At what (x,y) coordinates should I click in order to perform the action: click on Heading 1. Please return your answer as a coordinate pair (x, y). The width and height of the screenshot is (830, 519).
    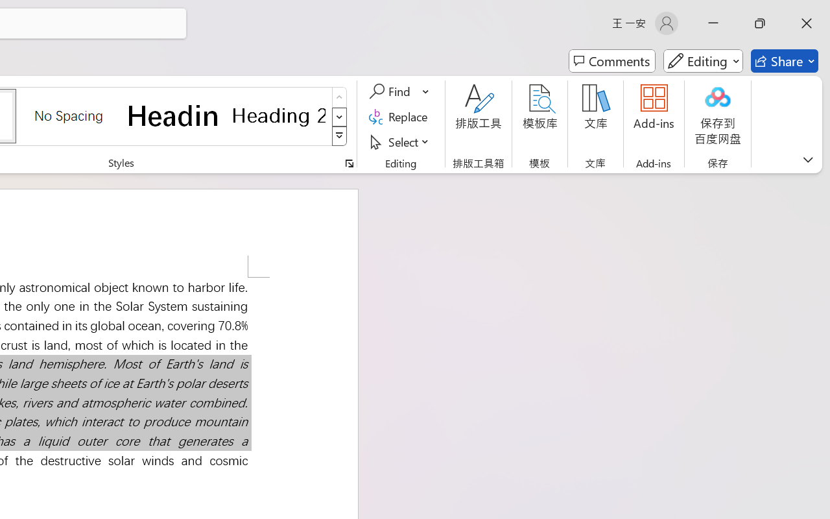
    Looking at the image, I should click on (174, 115).